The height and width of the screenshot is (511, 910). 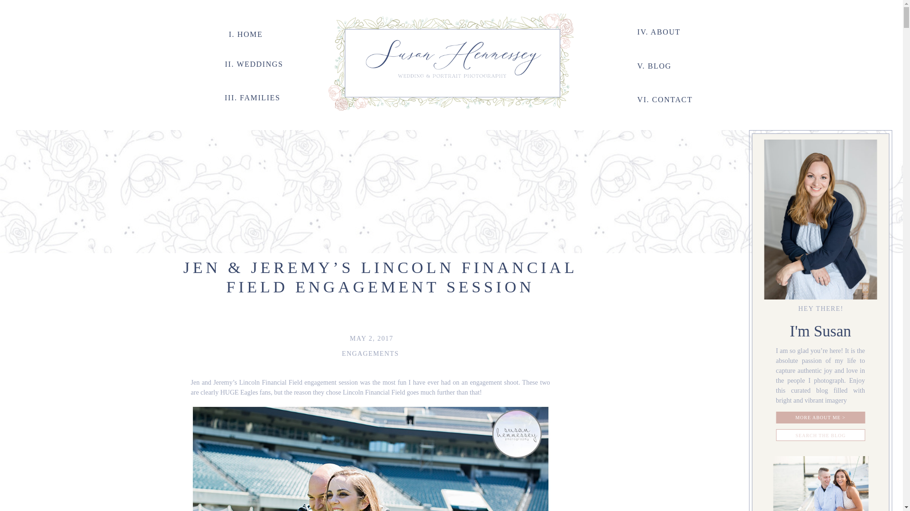 I want to click on II. WEDDINGS, so click(x=251, y=63).